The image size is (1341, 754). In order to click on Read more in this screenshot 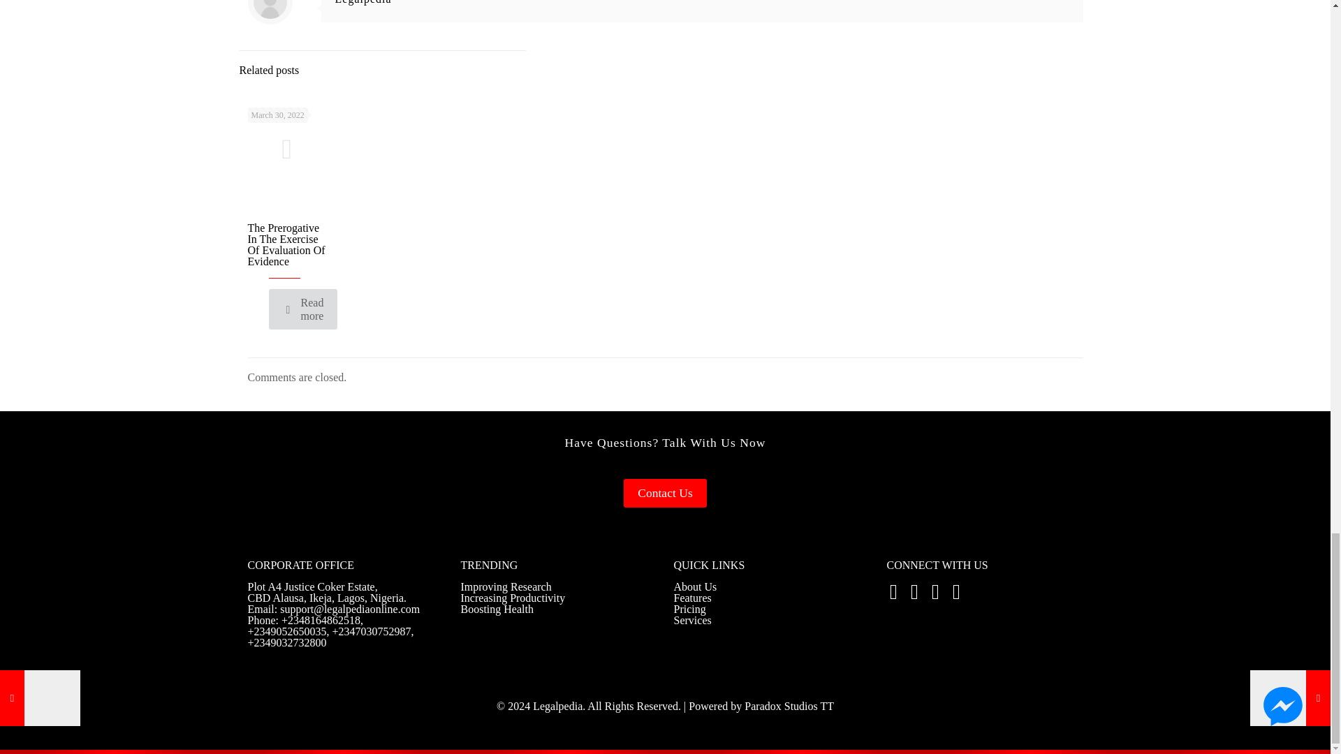, I will do `click(303, 309)`.